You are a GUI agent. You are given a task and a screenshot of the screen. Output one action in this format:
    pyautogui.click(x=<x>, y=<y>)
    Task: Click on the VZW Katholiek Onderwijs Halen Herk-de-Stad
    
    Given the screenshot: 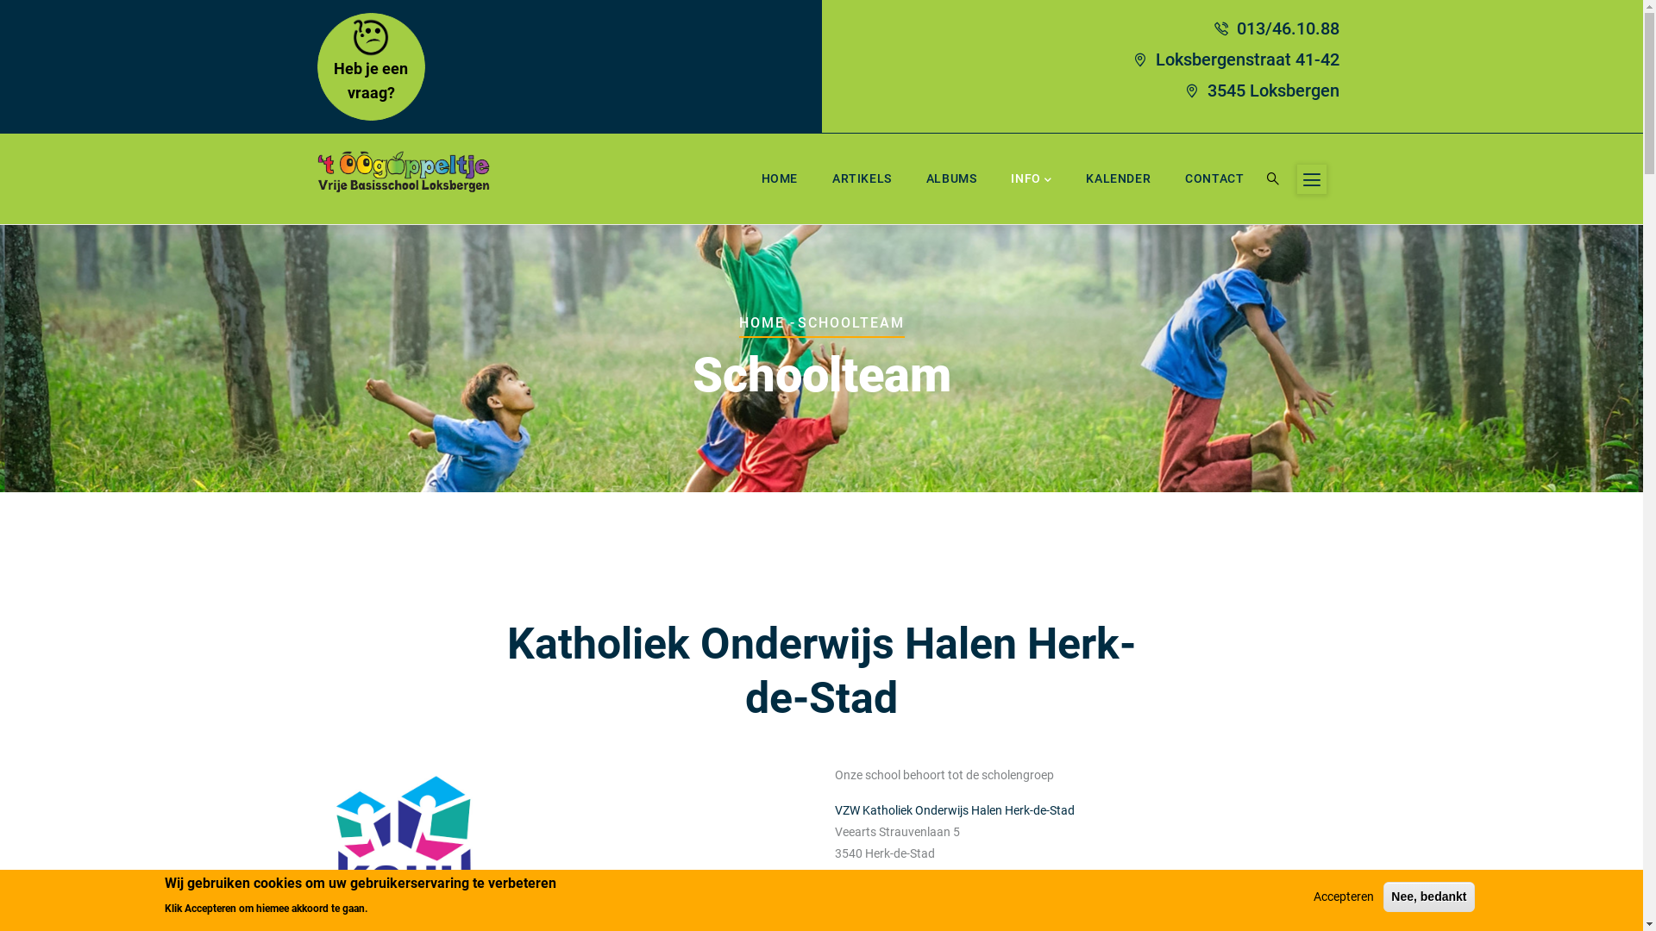 What is the action you would take?
    pyautogui.click(x=955, y=810)
    